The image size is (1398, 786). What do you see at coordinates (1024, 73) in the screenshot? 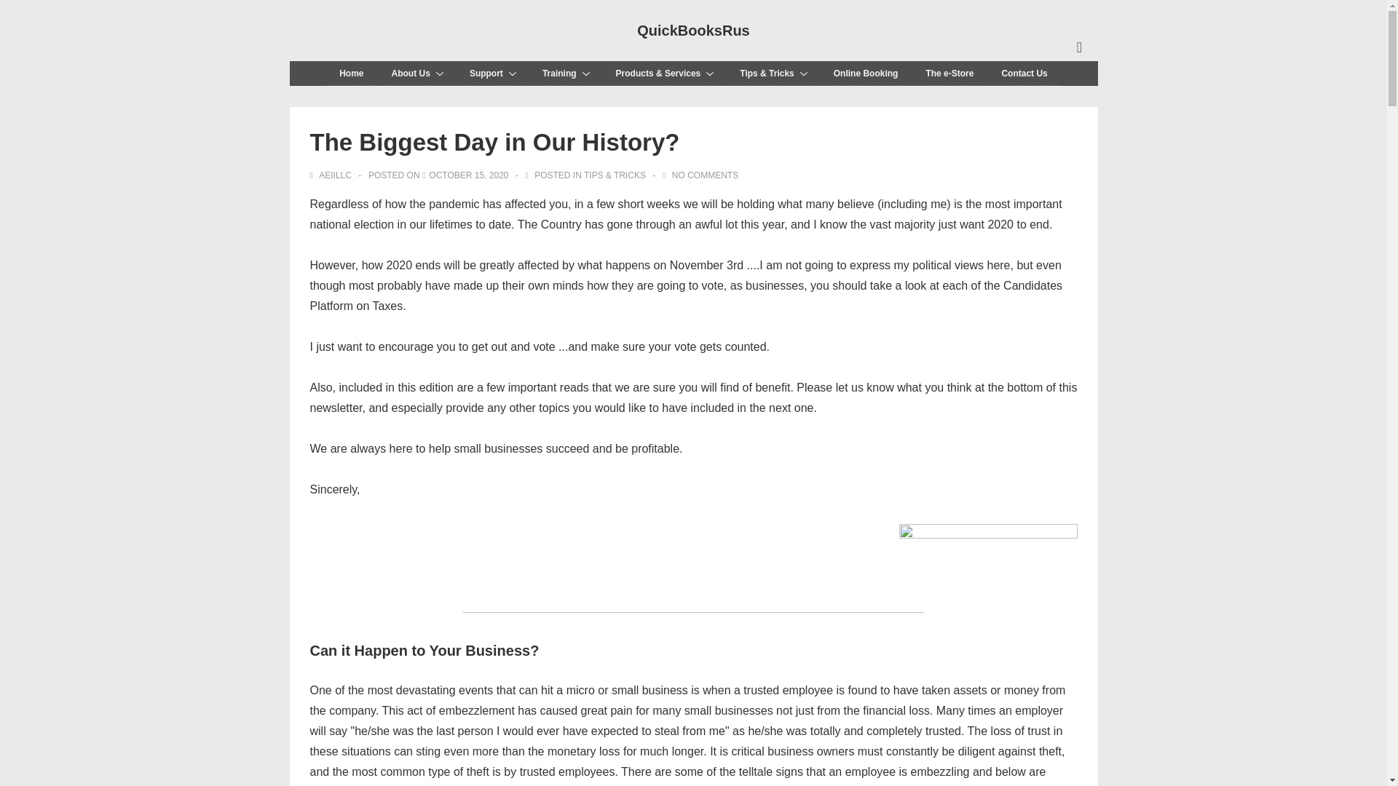
I see `Contact Us` at bounding box center [1024, 73].